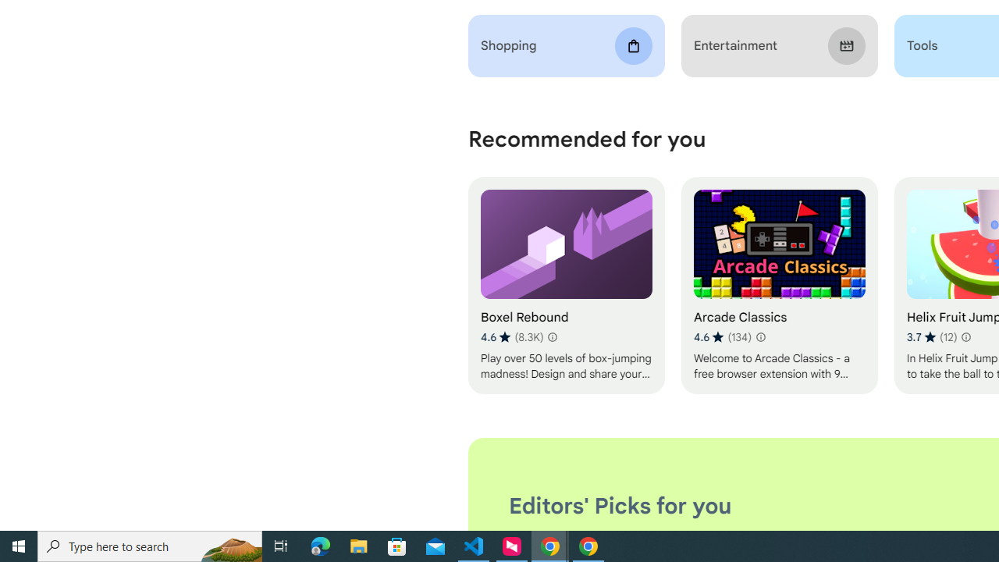  Describe the element at coordinates (553, 337) in the screenshot. I see `Learn more about results and reviews "Boxel Rebound"` at that location.